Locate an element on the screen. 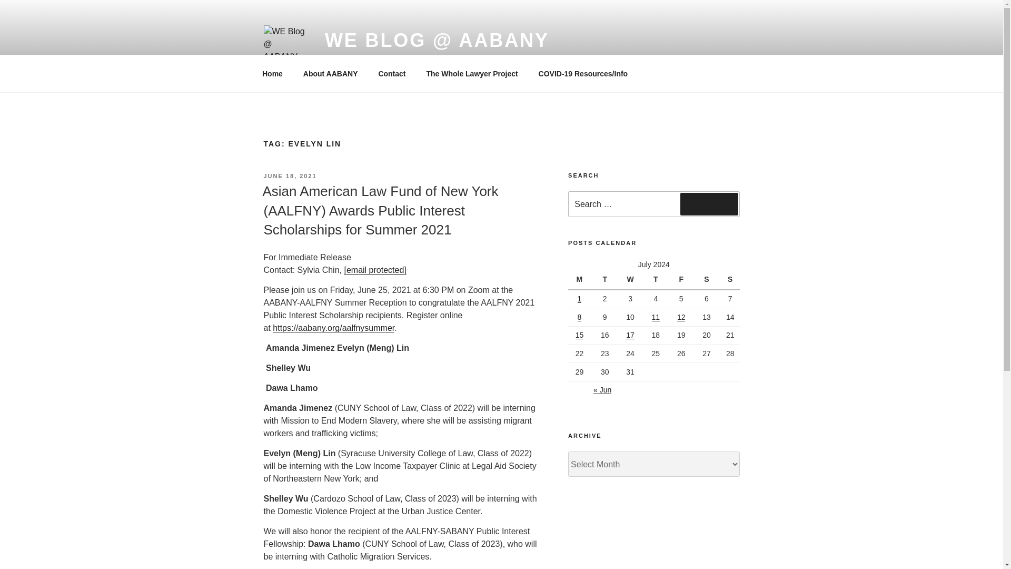 The width and height of the screenshot is (1011, 569). 17 is located at coordinates (630, 335).